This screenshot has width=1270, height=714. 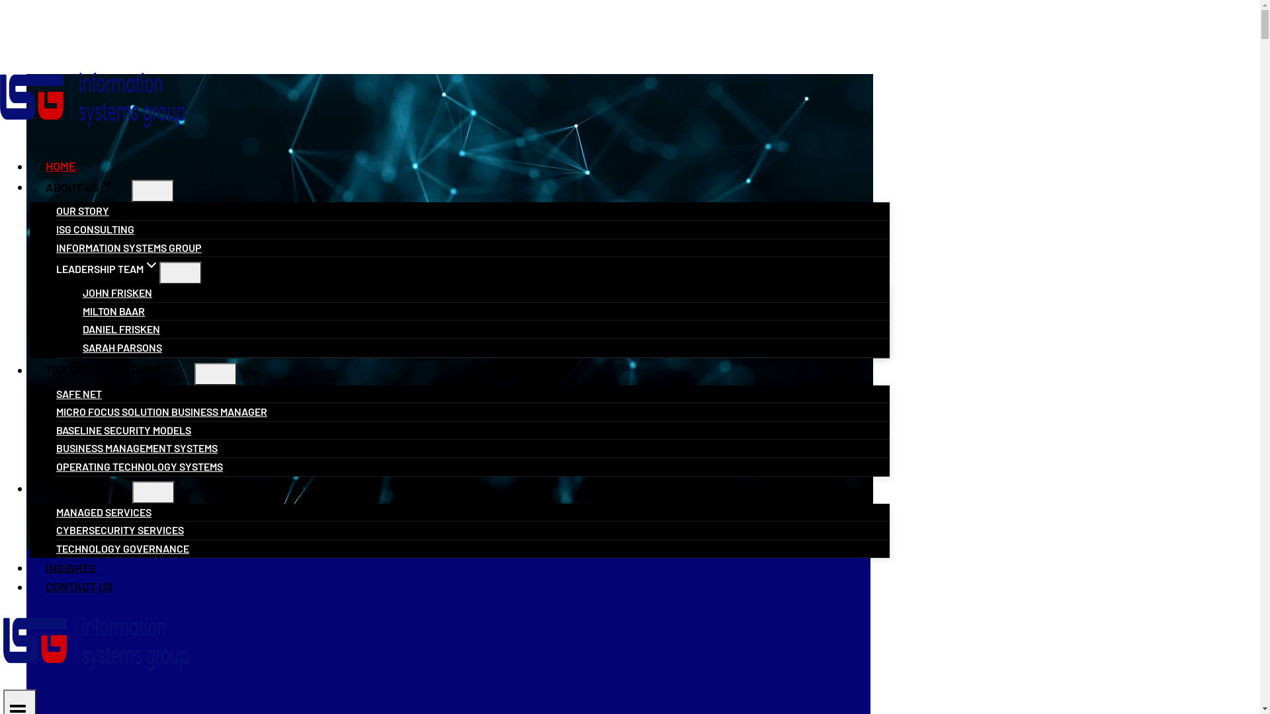 What do you see at coordinates (5, 53) in the screenshot?
I see `Skip to content` at bounding box center [5, 53].